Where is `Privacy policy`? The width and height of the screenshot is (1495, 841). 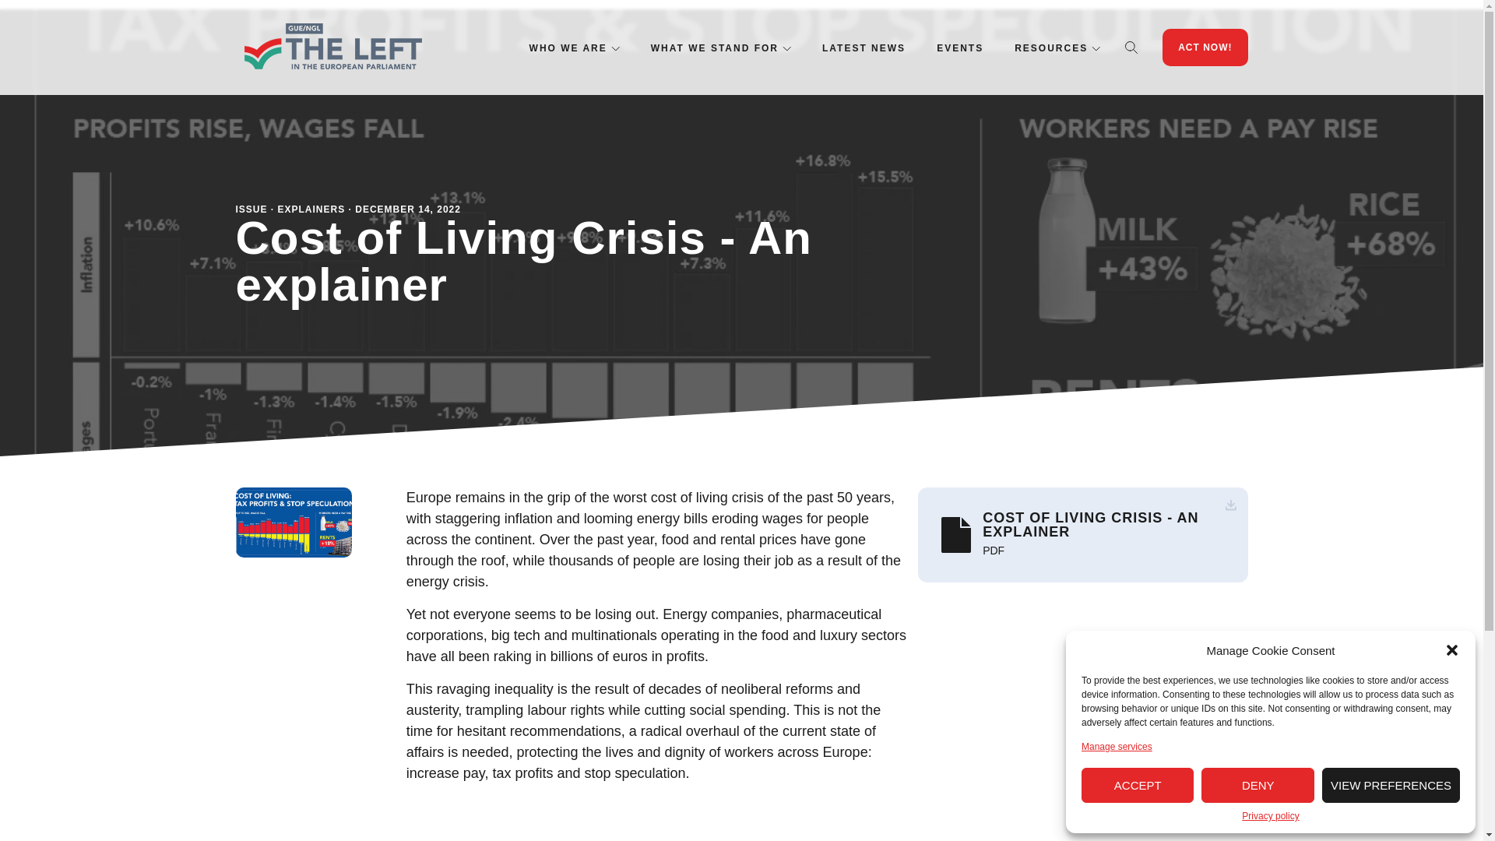 Privacy policy is located at coordinates (1271, 816).